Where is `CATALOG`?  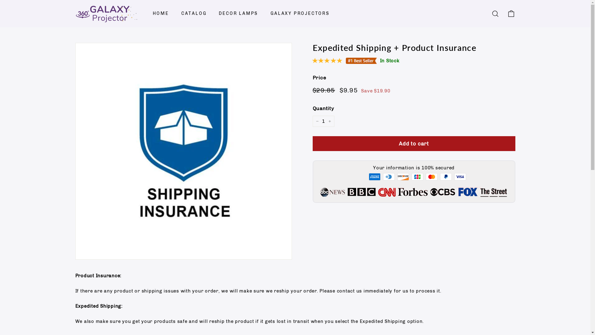 CATALOG is located at coordinates (194, 14).